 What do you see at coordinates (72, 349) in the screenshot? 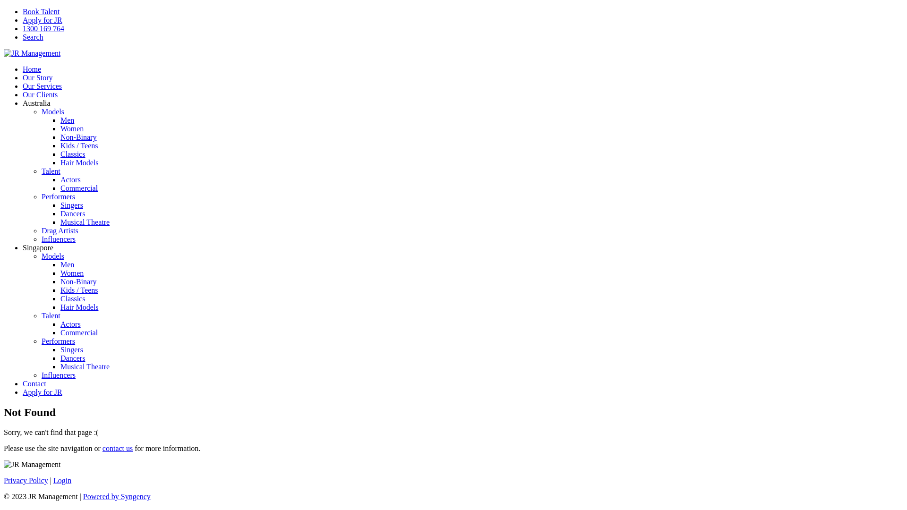
I see `Singers` at bounding box center [72, 349].